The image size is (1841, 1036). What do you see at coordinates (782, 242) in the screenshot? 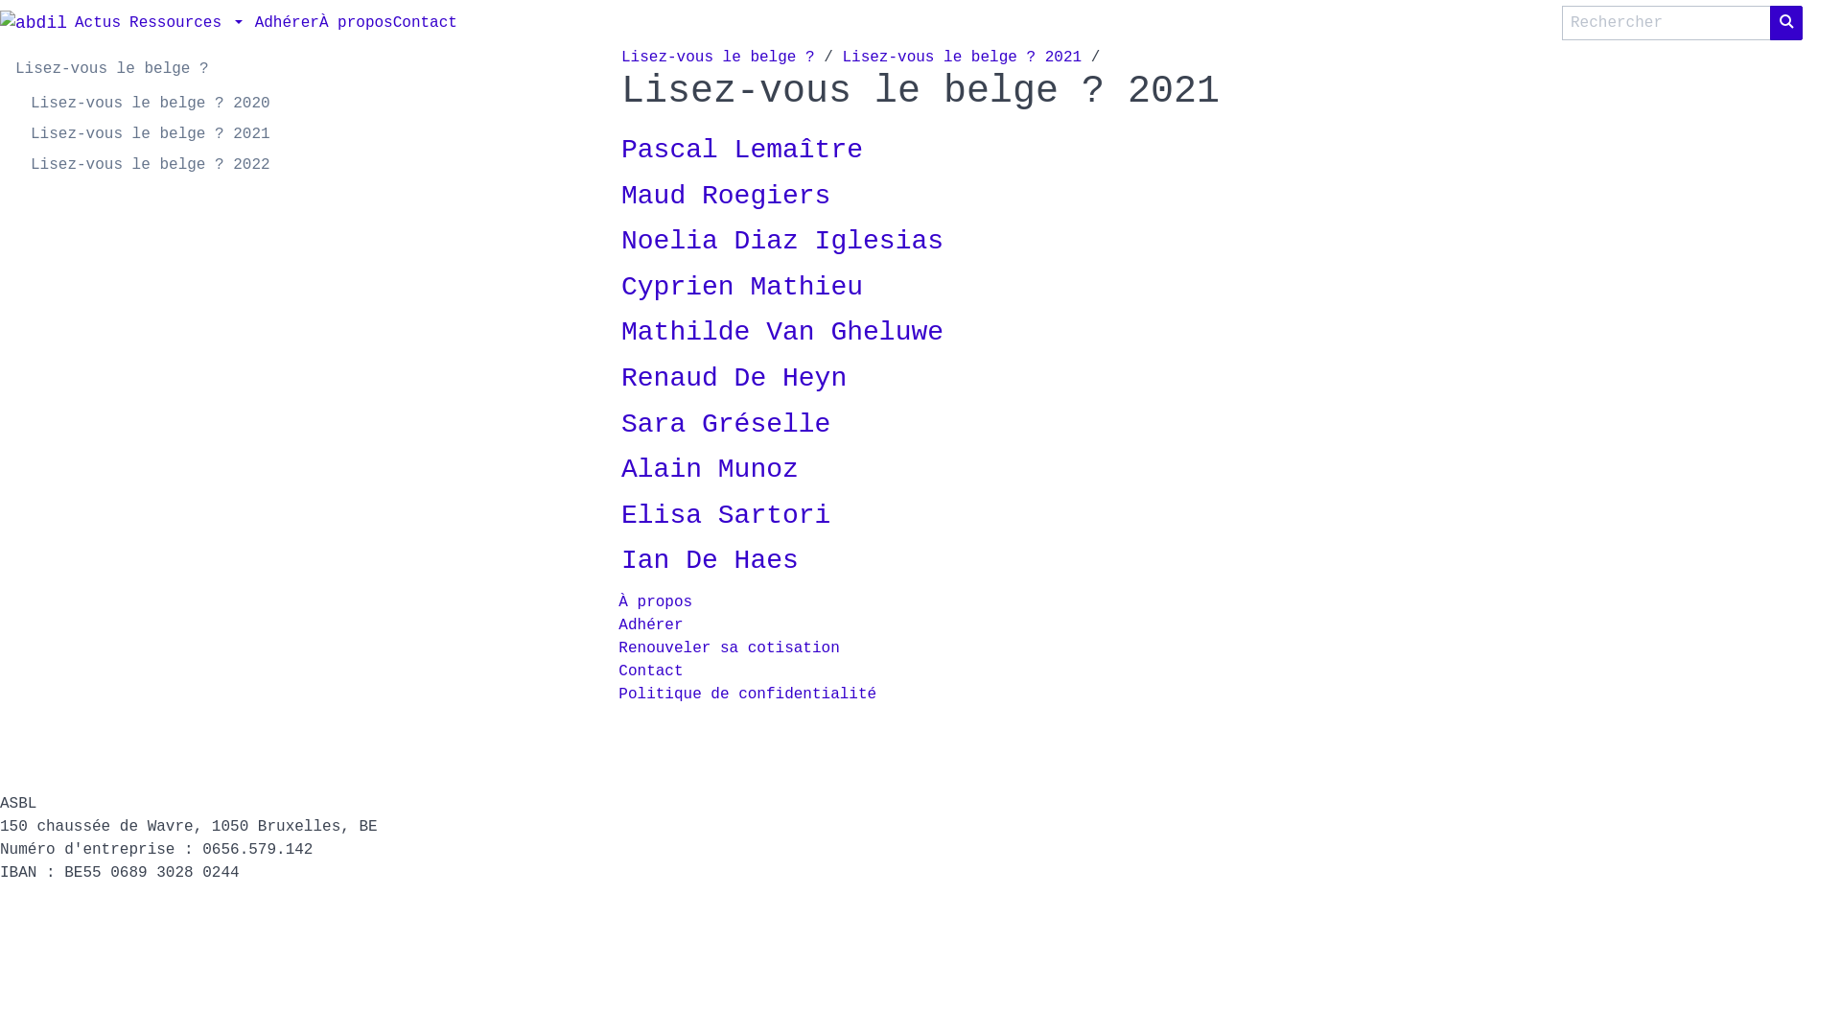
I see `Noelia Diaz Iglesias` at bounding box center [782, 242].